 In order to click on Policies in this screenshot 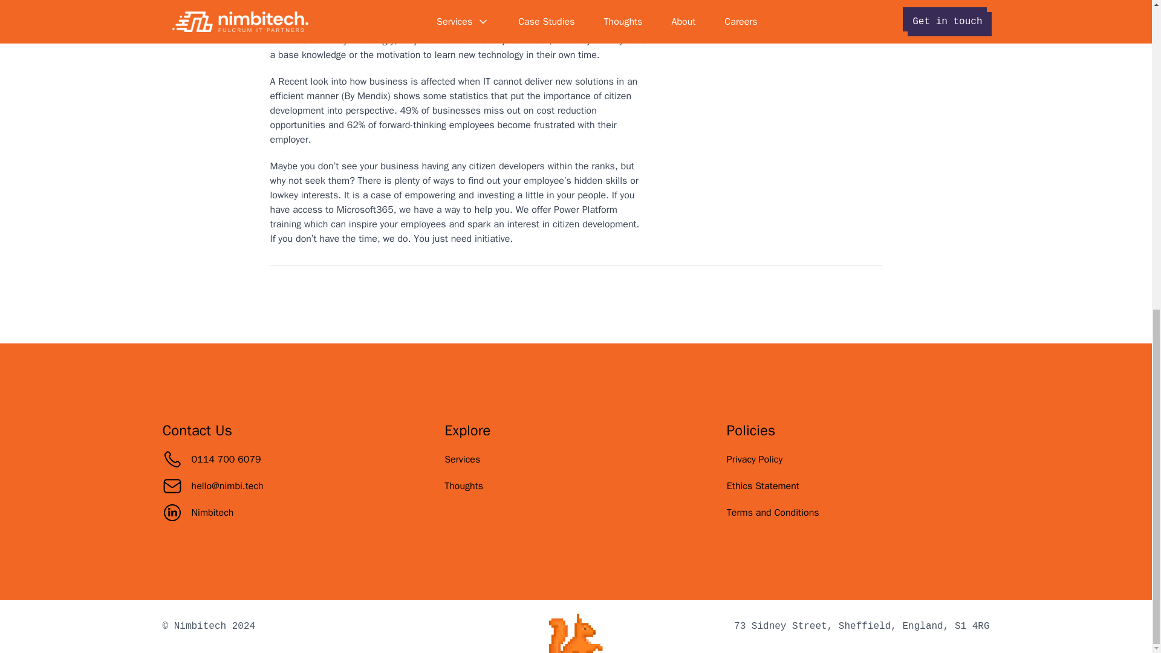, I will do `click(751, 430)`.